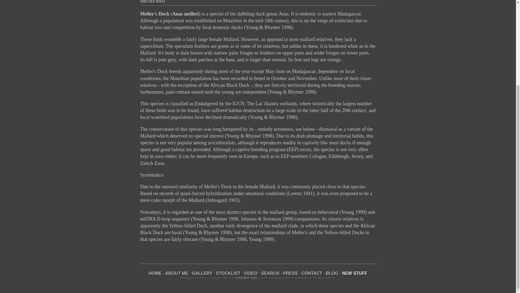 Image resolution: width=520 pixels, height=293 pixels. I want to click on Contact Me, so click(312, 273).